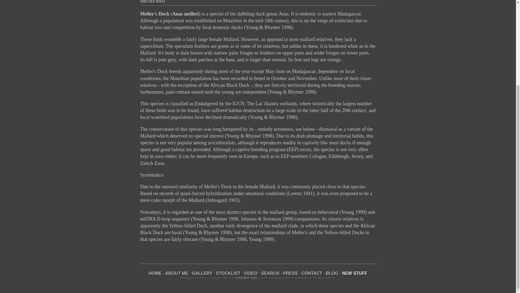 Image resolution: width=520 pixels, height=293 pixels. I want to click on Contact Me, so click(312, 273).